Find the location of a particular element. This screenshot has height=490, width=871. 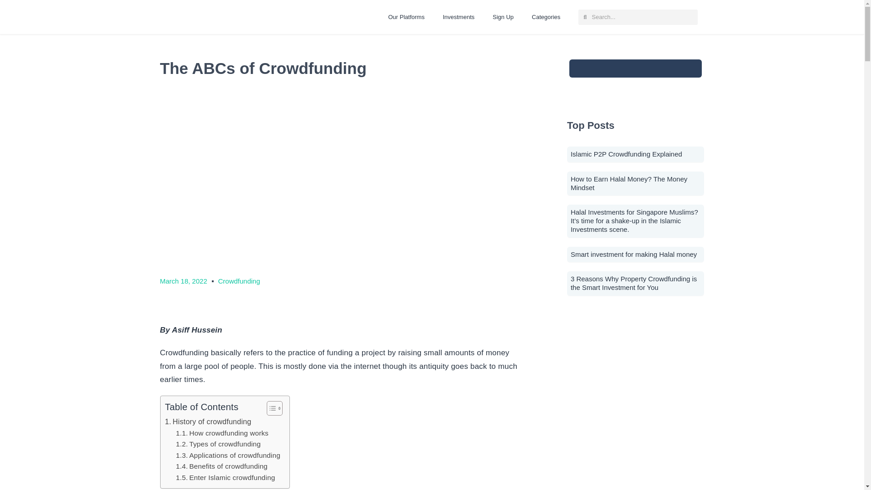

Enter Islamic crowdfunding is located at coordinates (225, 478).